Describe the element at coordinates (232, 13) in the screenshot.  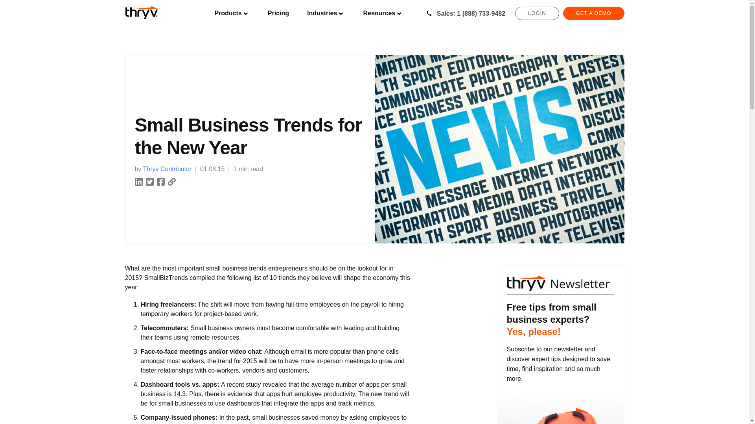
I see `Products` at that location.